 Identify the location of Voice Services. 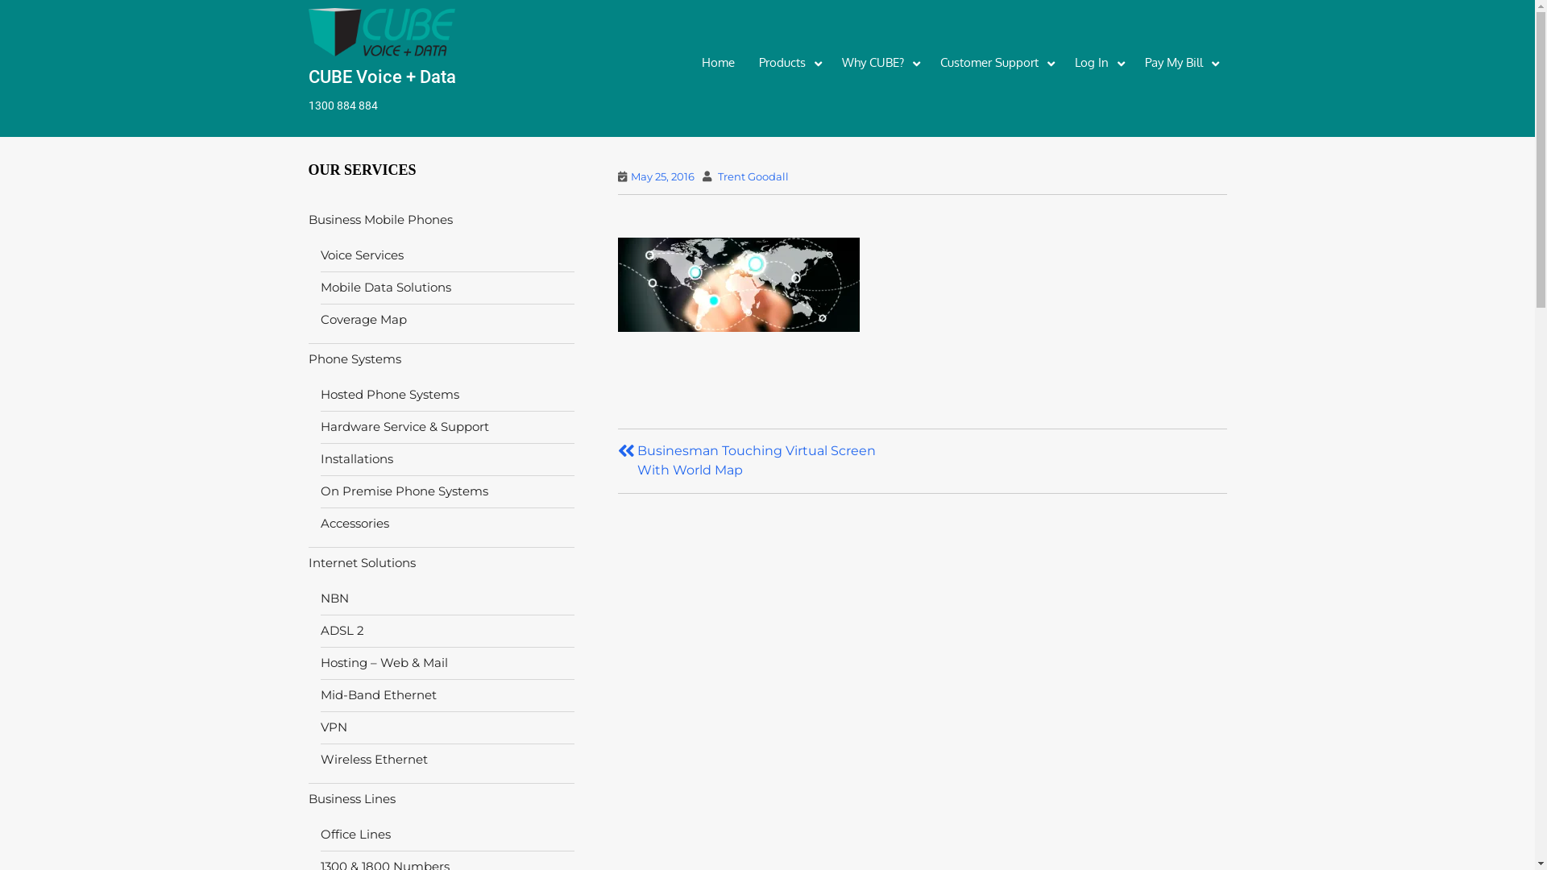
(363, 255).